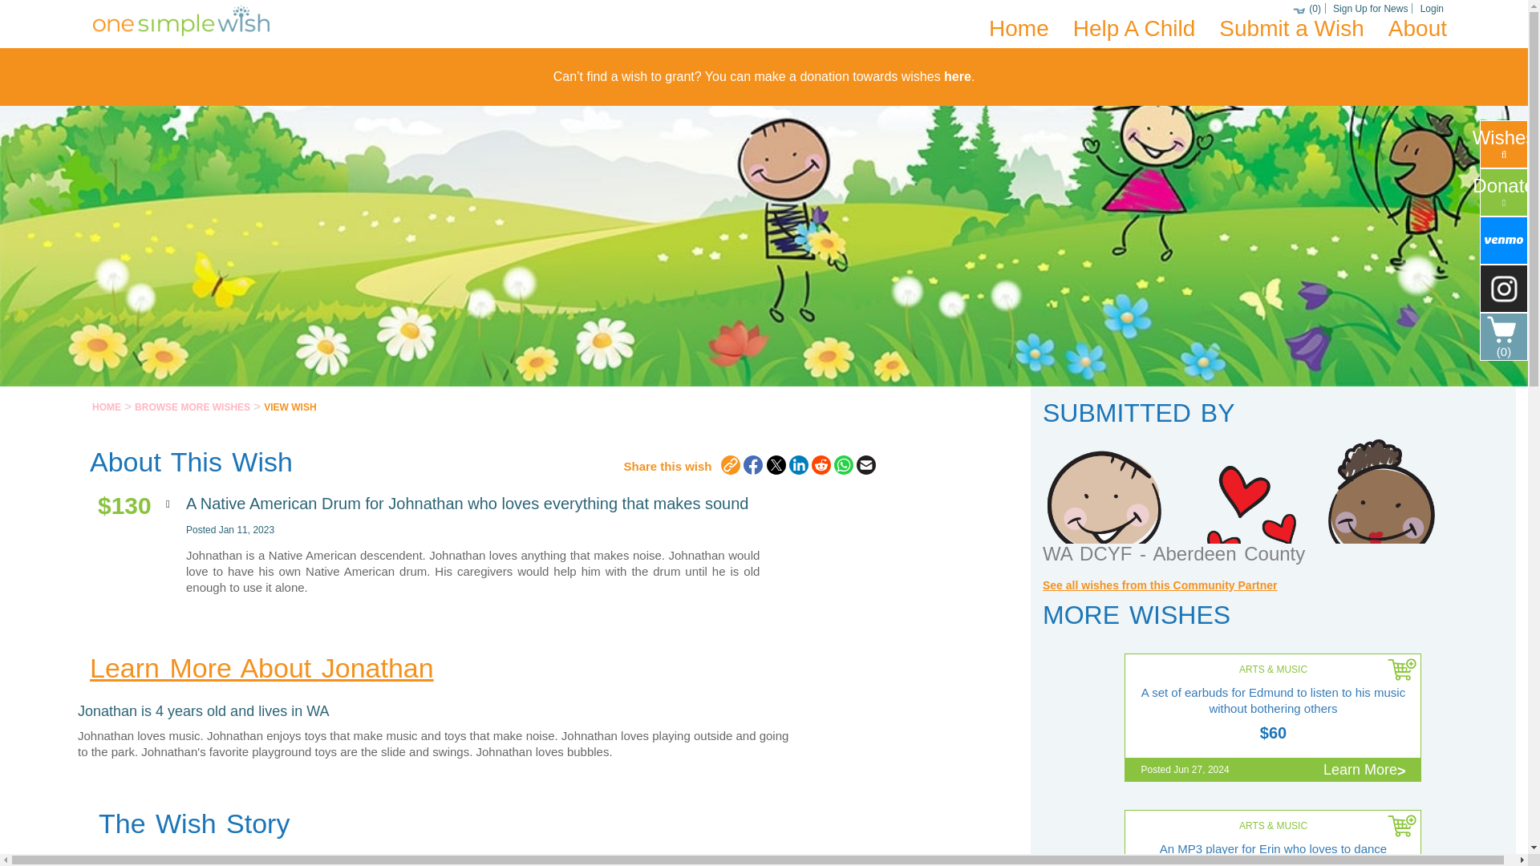  Describe the element at coordinates (1503, 192) in the screenshot. I see `Donate` at that location.